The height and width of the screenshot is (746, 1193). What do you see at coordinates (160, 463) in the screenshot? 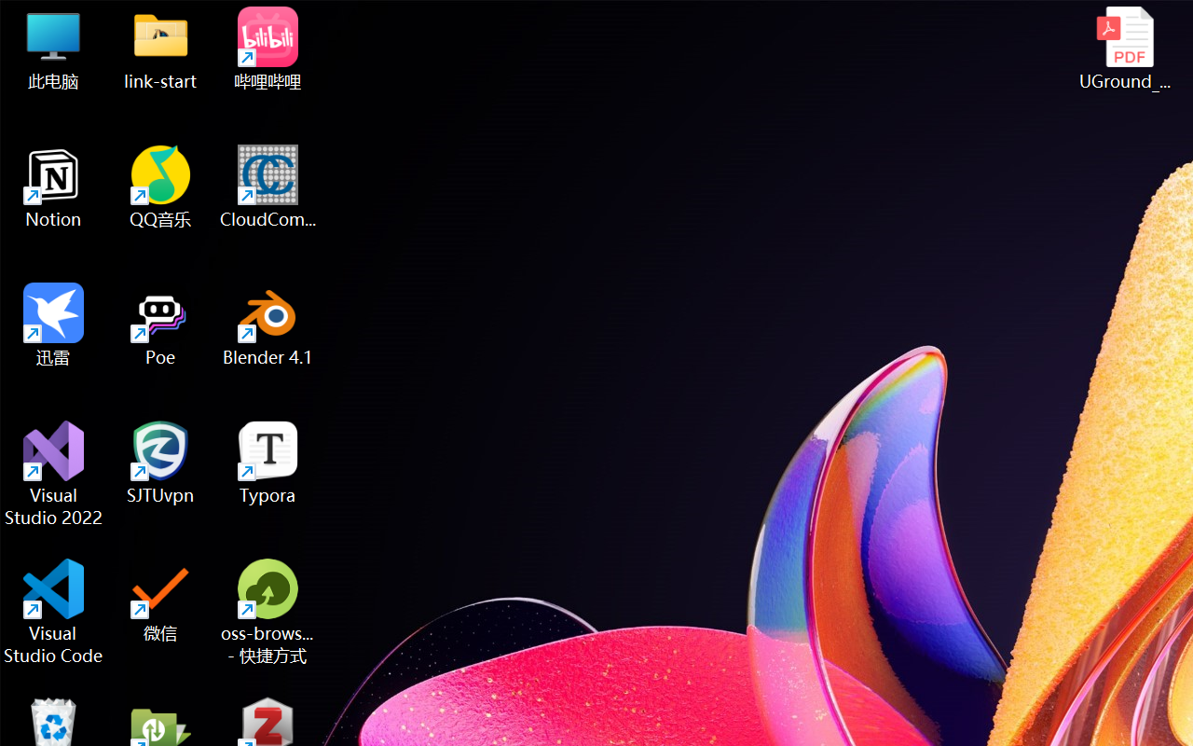
I see `SJTUvpn` at bounding box center [160, 463].